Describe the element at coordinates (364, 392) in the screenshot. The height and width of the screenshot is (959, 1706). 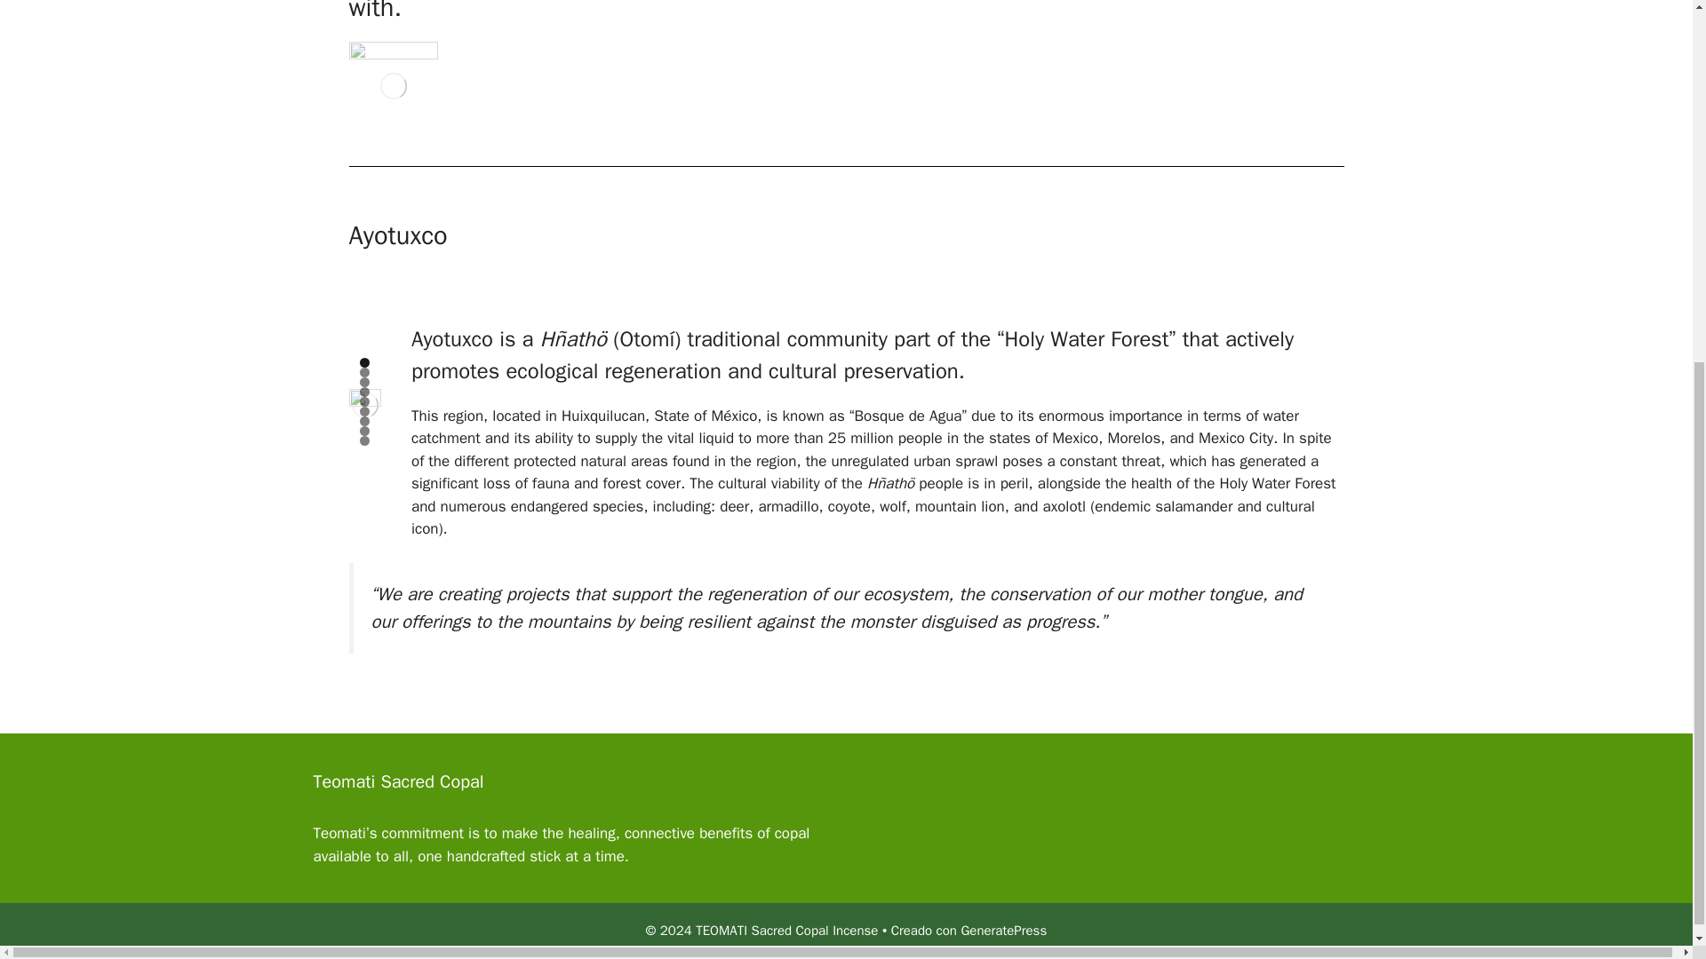
I see `4` at that location.